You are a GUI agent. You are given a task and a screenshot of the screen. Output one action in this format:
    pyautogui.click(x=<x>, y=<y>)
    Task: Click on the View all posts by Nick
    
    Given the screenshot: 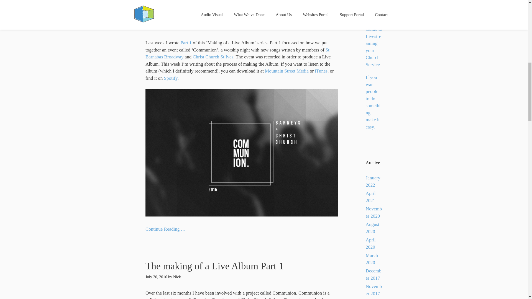 What is the action you would take?
    pyautogui.click(x=177, y=27)
    